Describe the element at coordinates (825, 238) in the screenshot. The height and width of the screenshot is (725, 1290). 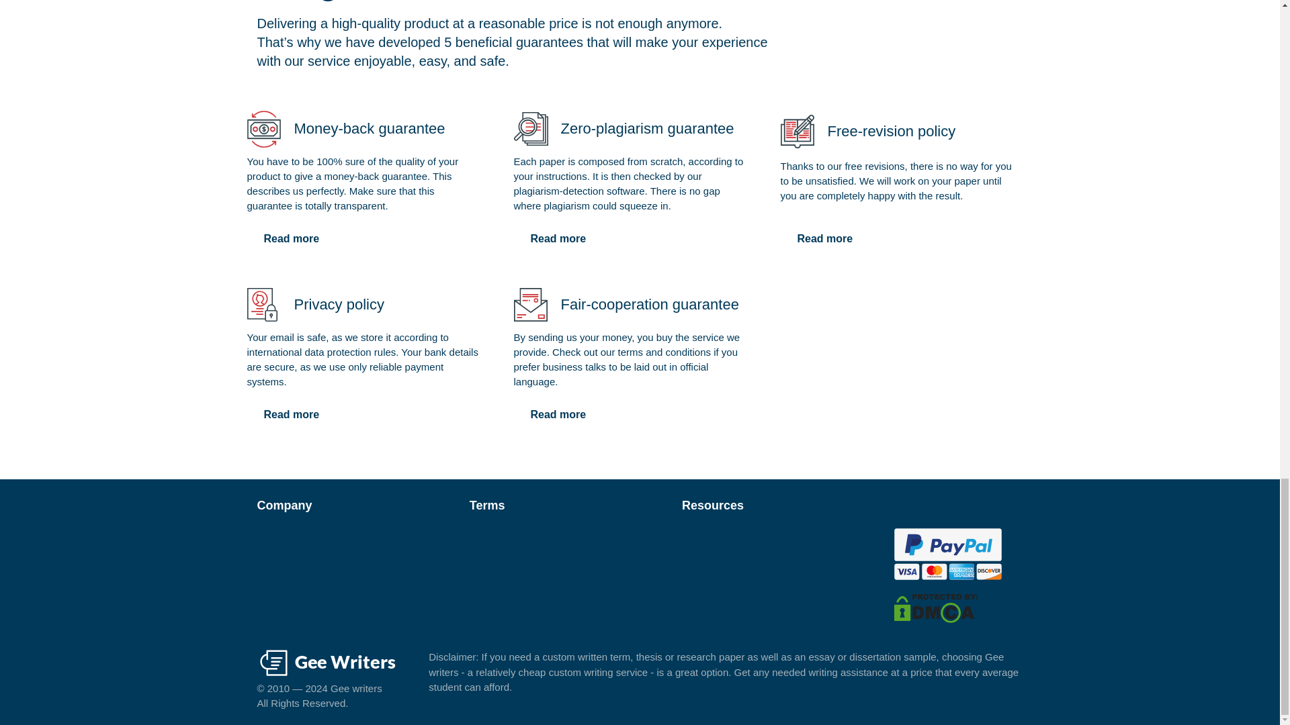
I see `Read more` at that location.